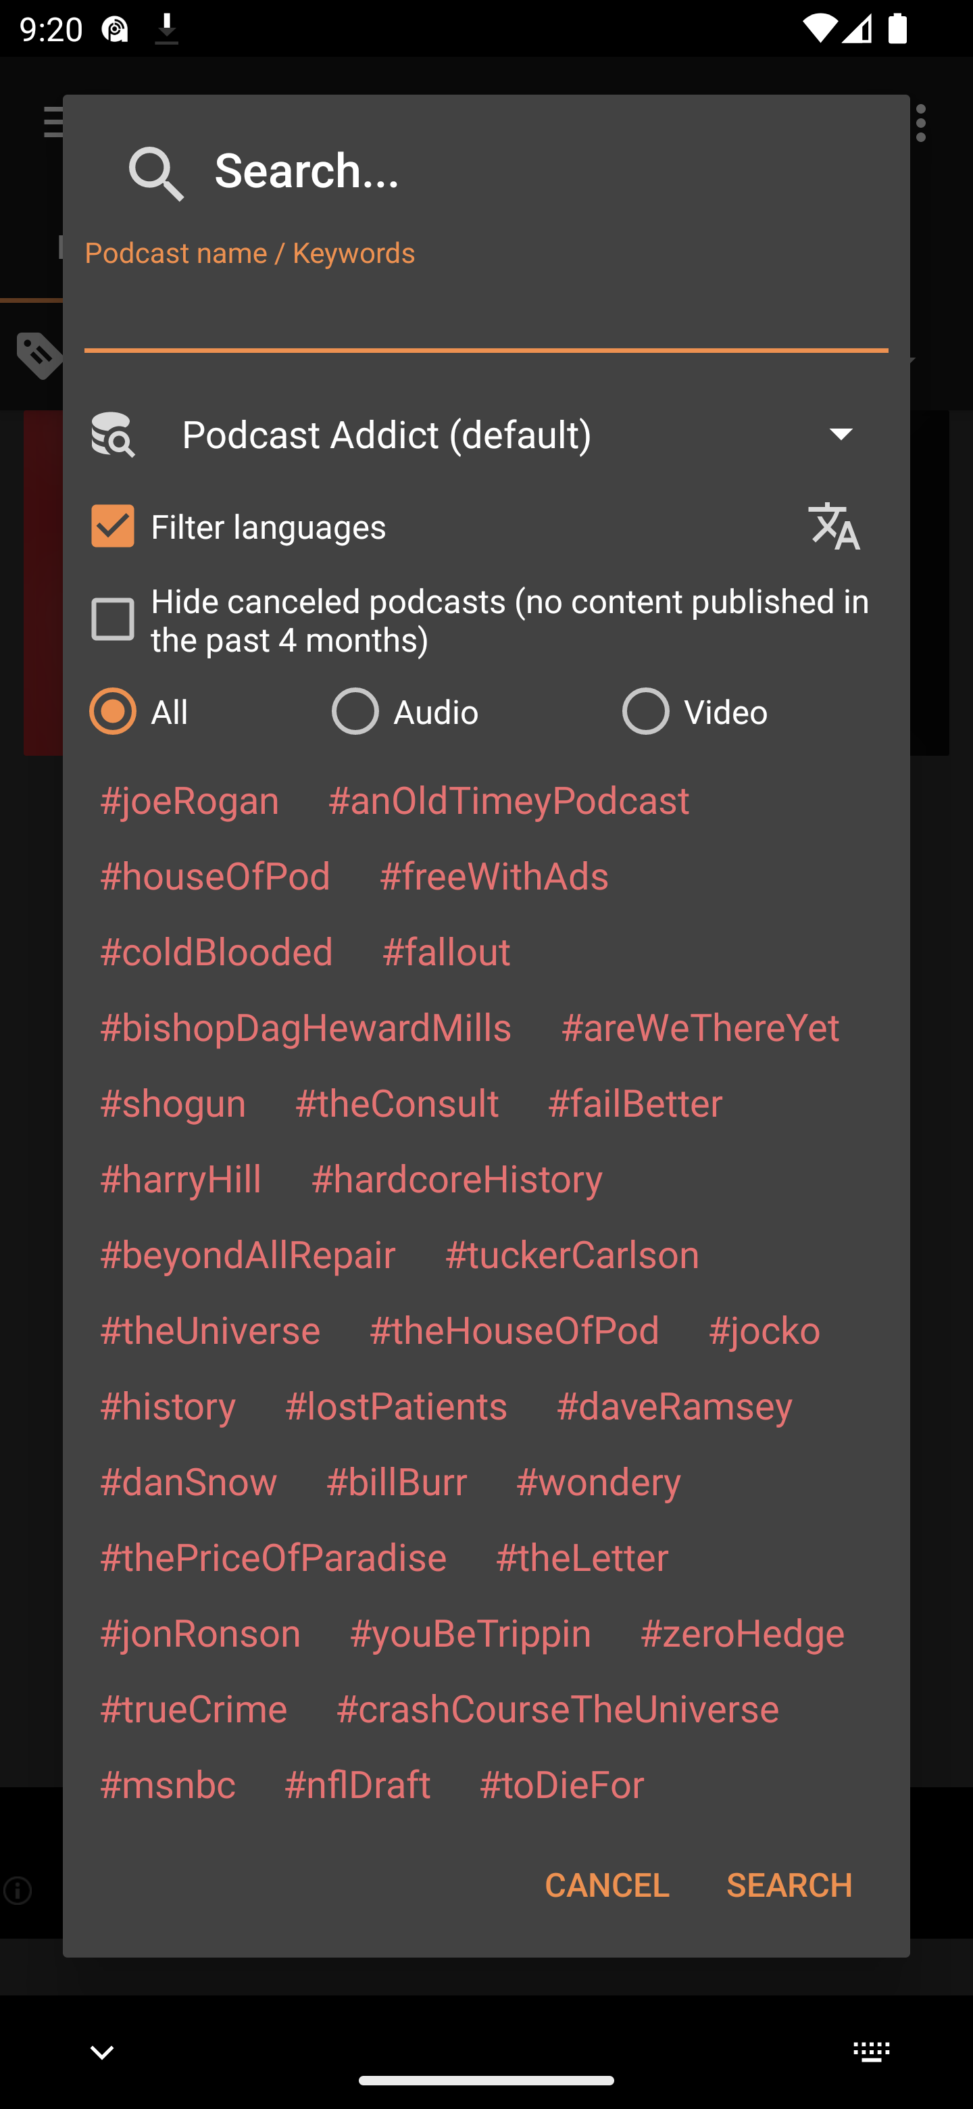 This screenshot has height=2109, width=973. What do you see at coordinates (581, 1556) in the screenshot?
I see `#theLetter` at bounding box center [581, 1556].